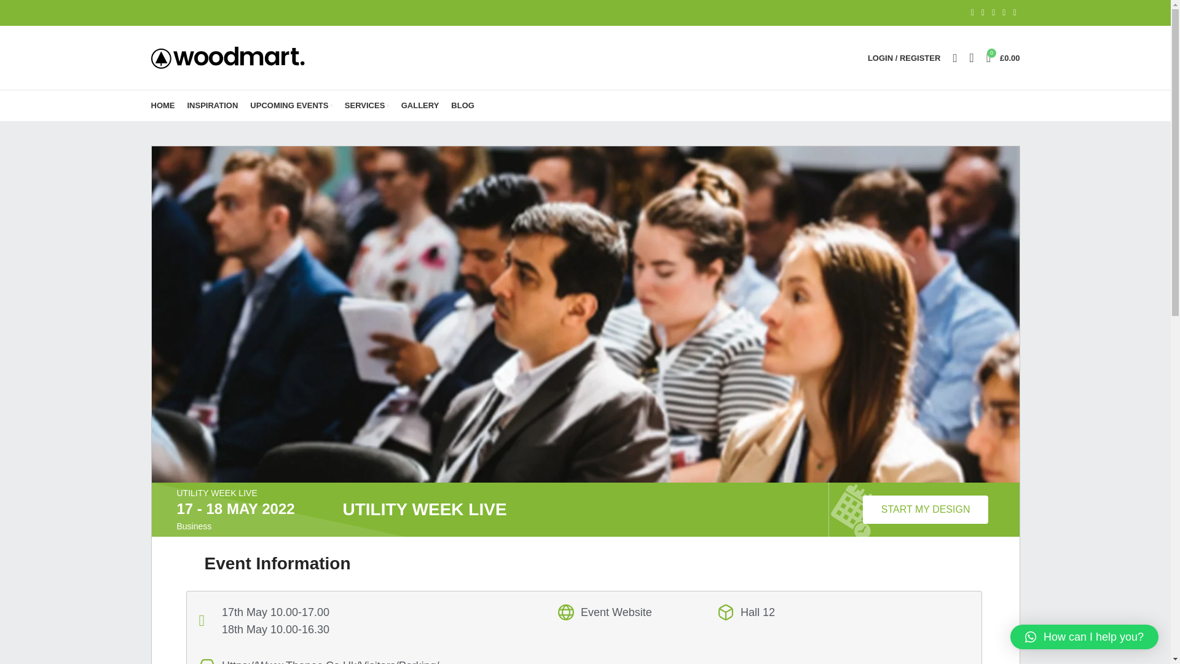 The width and height of the screenshot is (1180, 664). What do you see at coordinates (903, 58) in the screenshot?
I see `My account` at bounding box center [903, 58].